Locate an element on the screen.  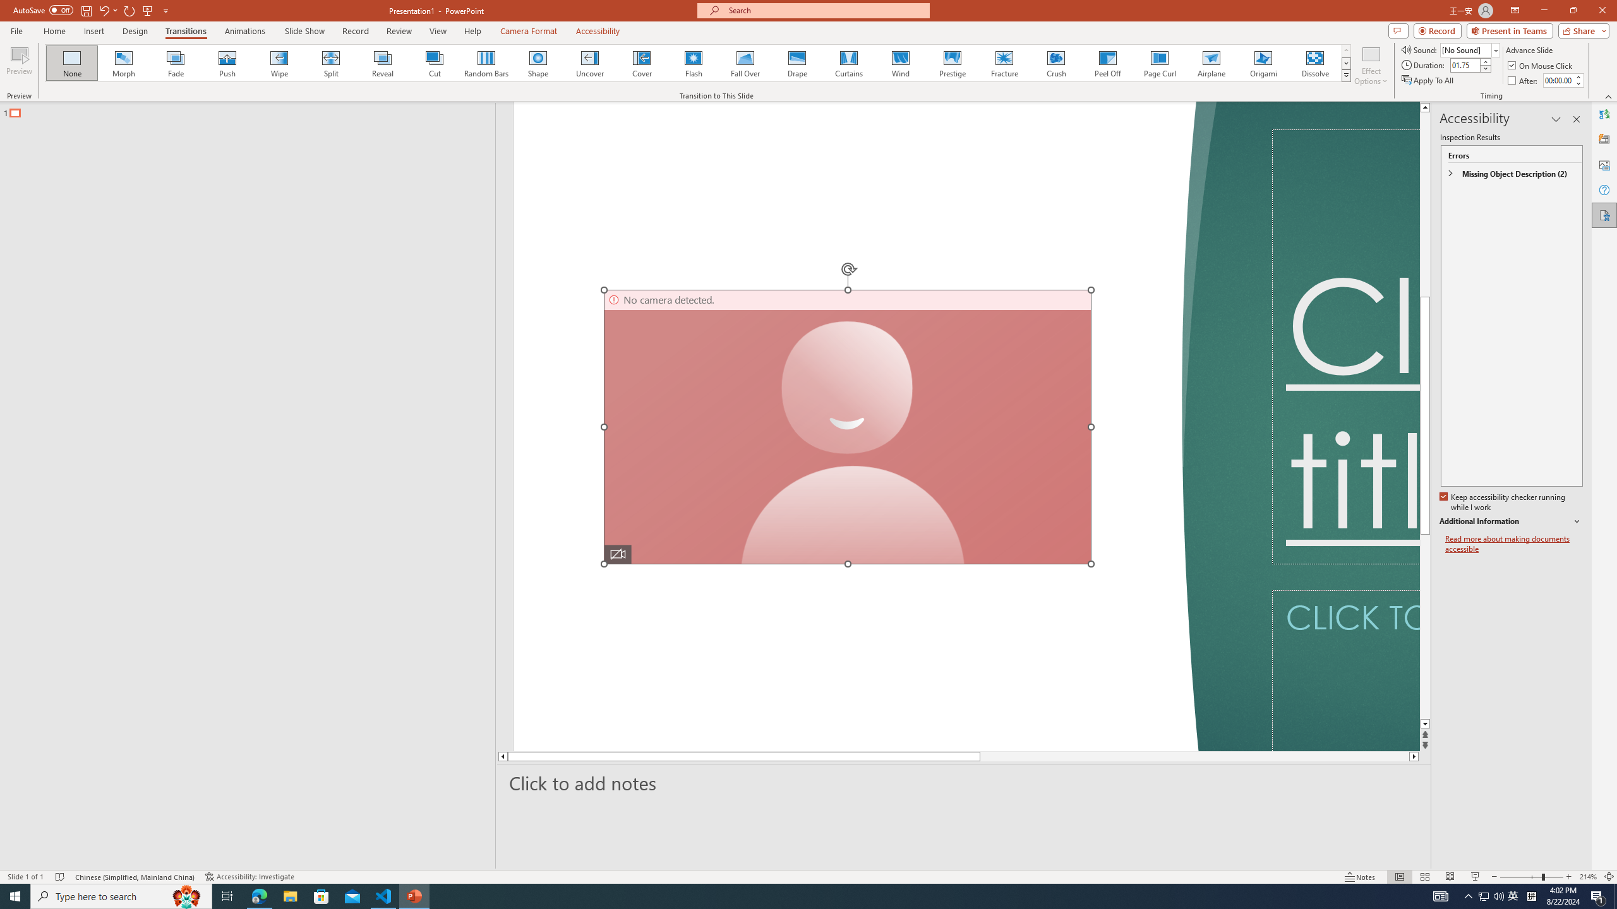
On Mouse Click is located at coordinates (1541, 66).